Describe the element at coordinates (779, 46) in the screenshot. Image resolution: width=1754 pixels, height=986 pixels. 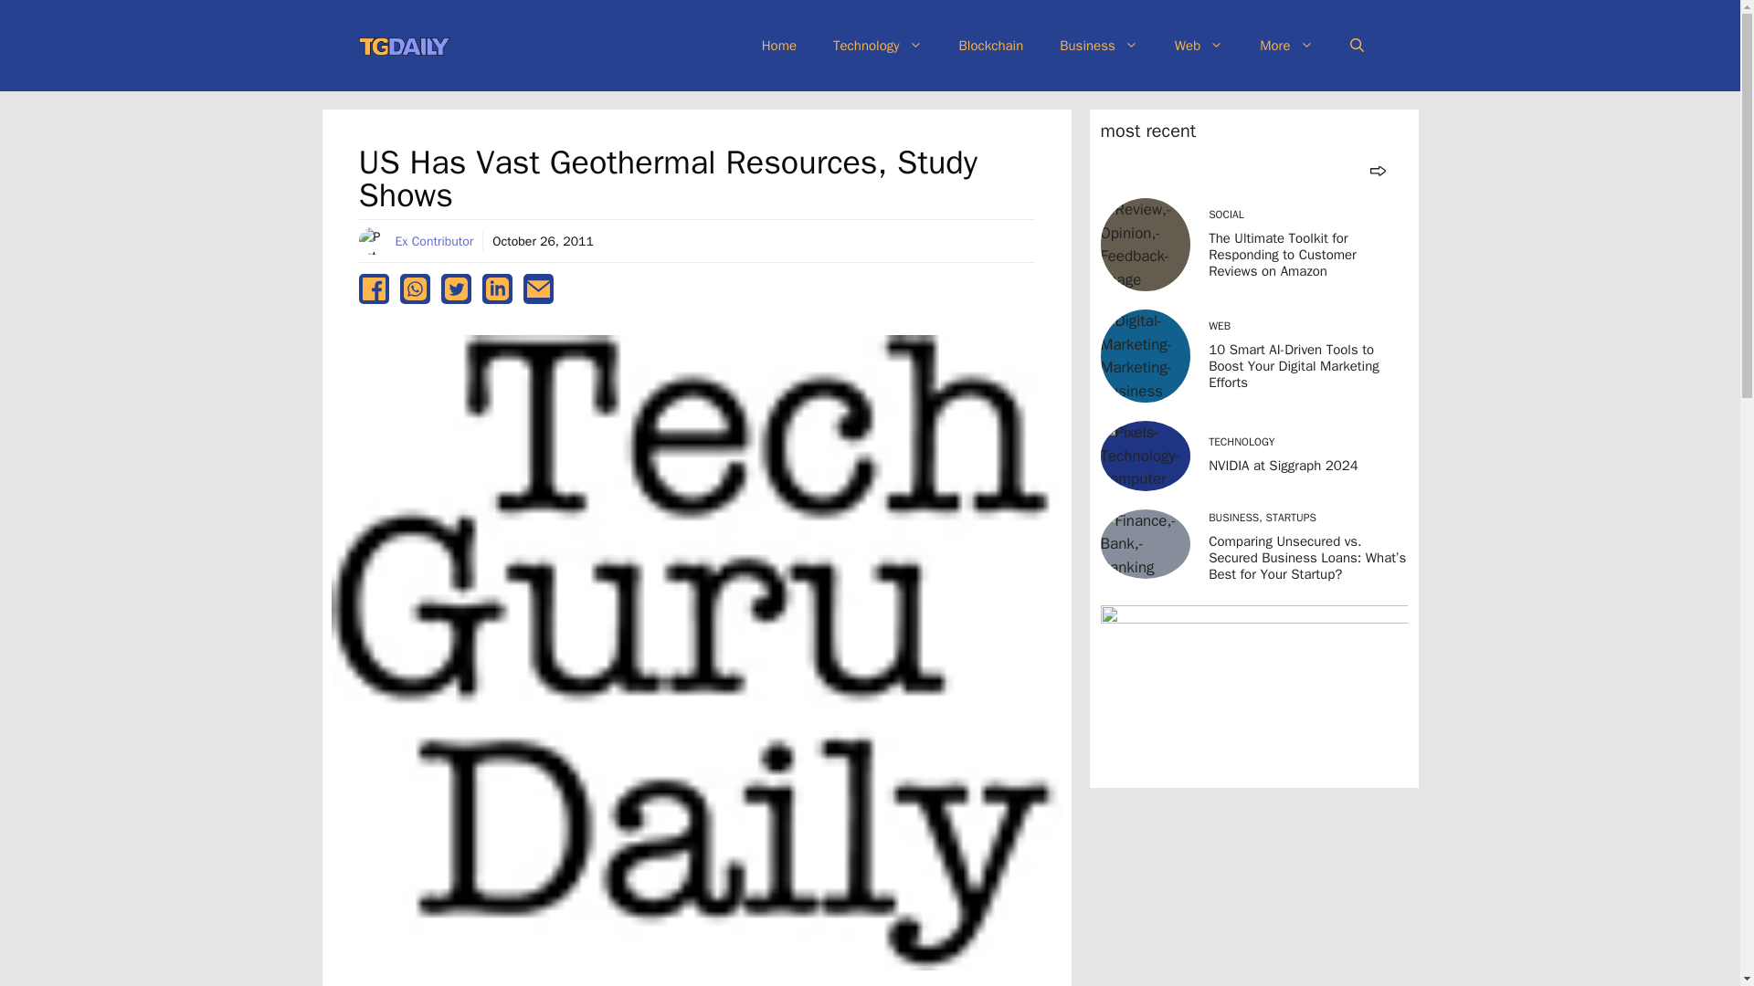
I see `Home` at that location.